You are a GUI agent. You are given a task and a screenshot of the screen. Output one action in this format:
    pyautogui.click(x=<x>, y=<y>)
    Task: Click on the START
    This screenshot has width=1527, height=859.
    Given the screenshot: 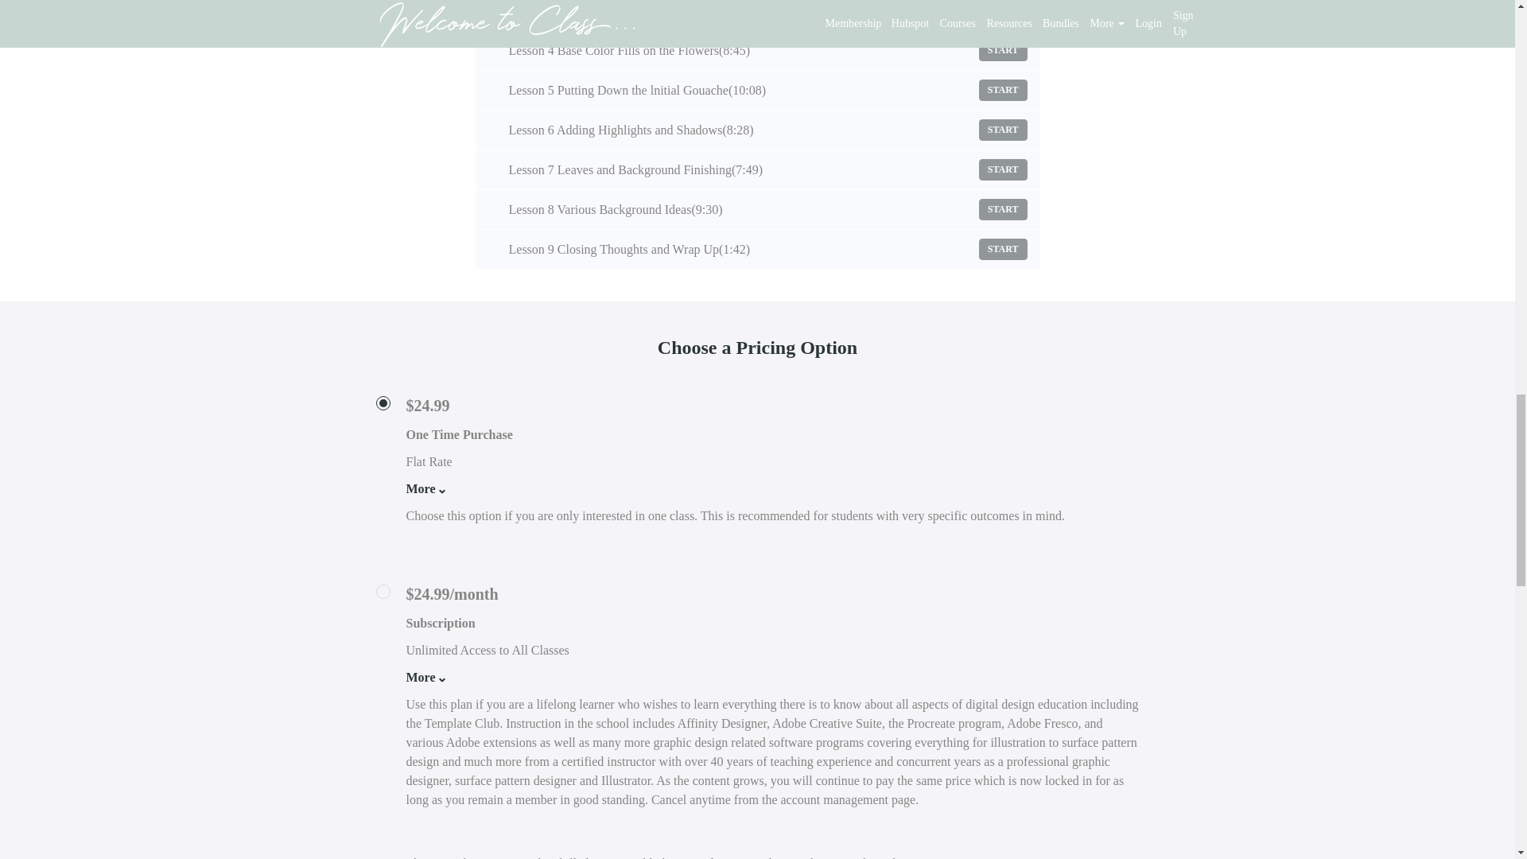 What is the action you would take?
    pyautogui.click(x=1003, y=11)
    